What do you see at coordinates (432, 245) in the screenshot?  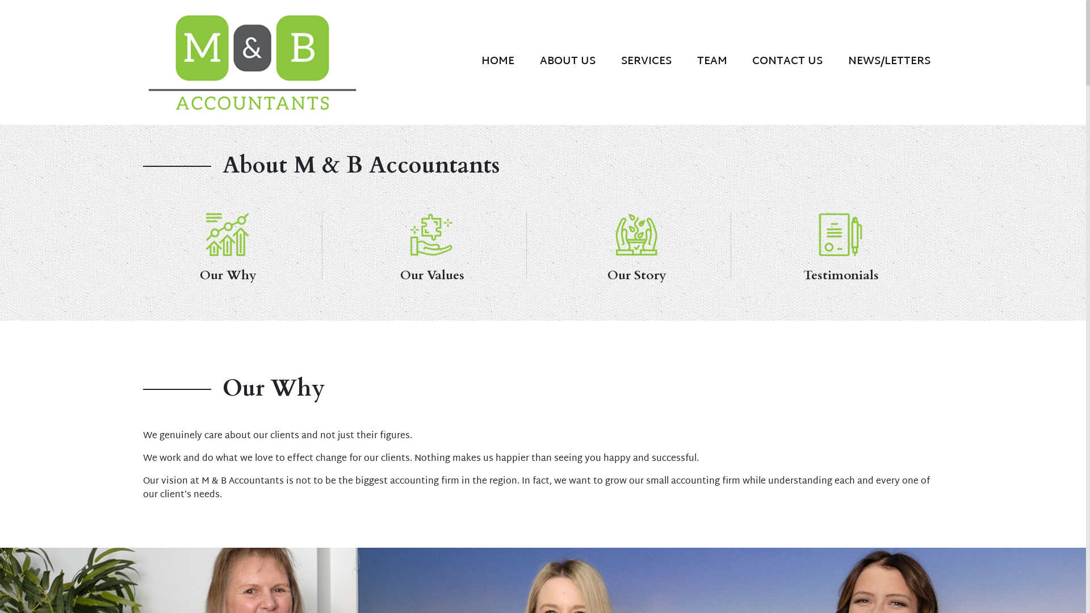 I see `Our Values` at bounding box center [432, 245].